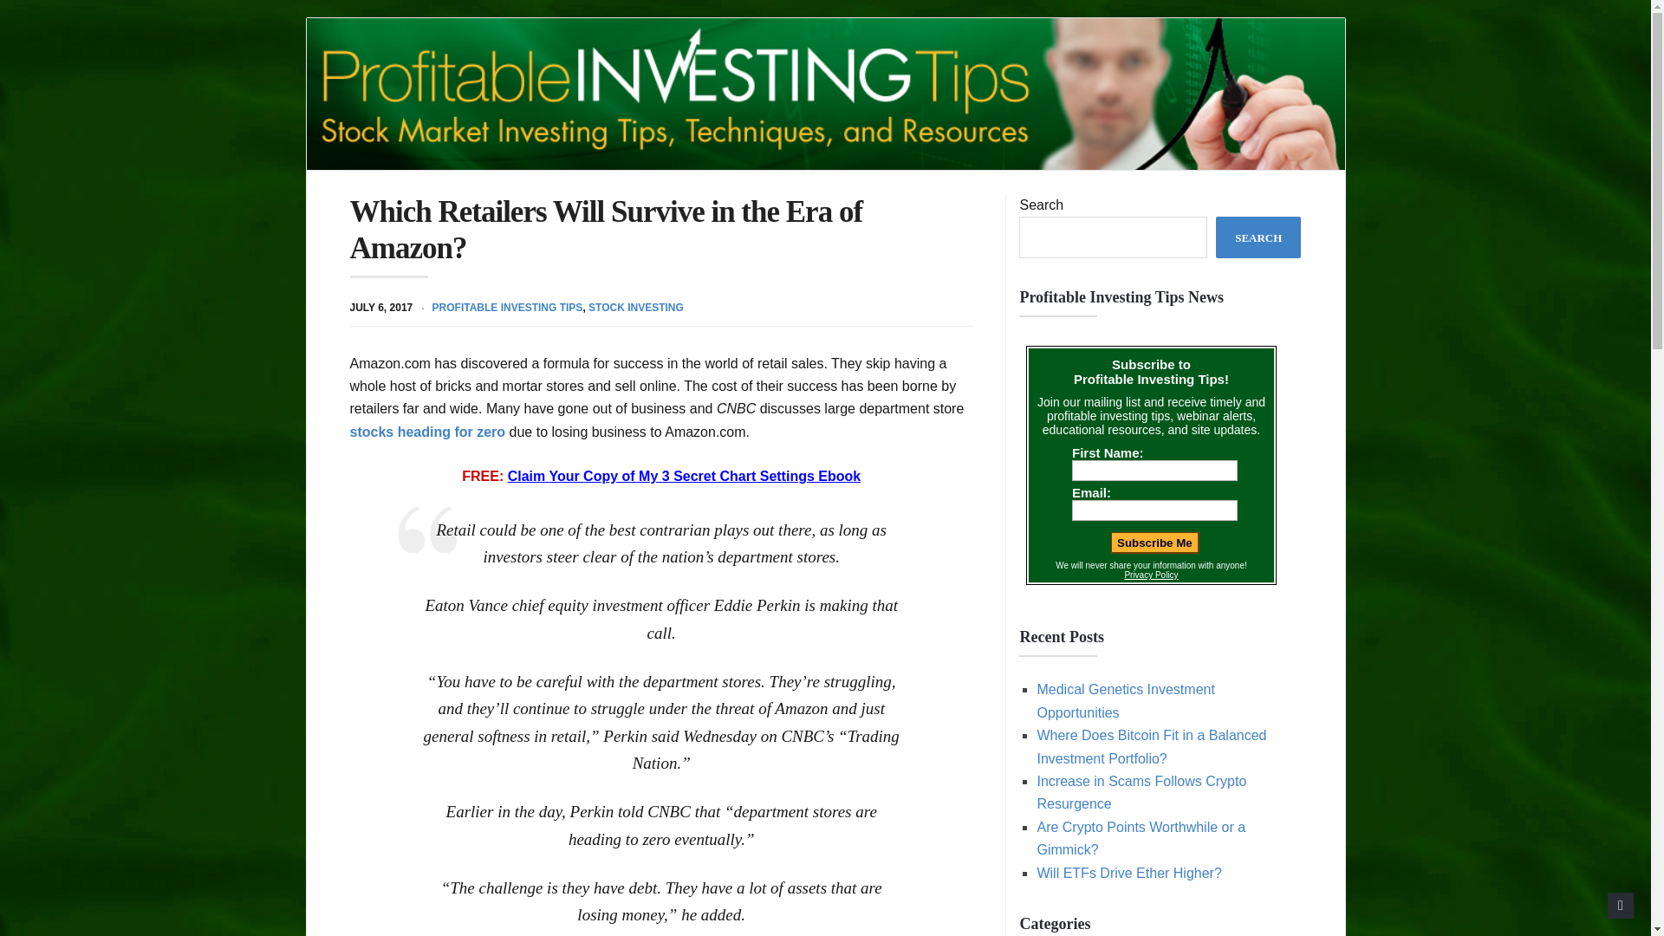 This screenshot has height=936, width=1664. What do you see at coordinates (636, 307) in the screenshot?
I see `STOCK INVESTING` at bounding box center [636, 307].